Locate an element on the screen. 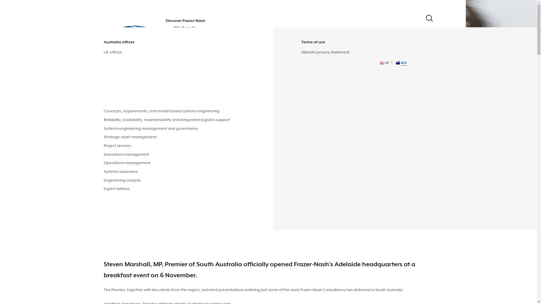  Engineering analysis is located at coordinates (122, 180).